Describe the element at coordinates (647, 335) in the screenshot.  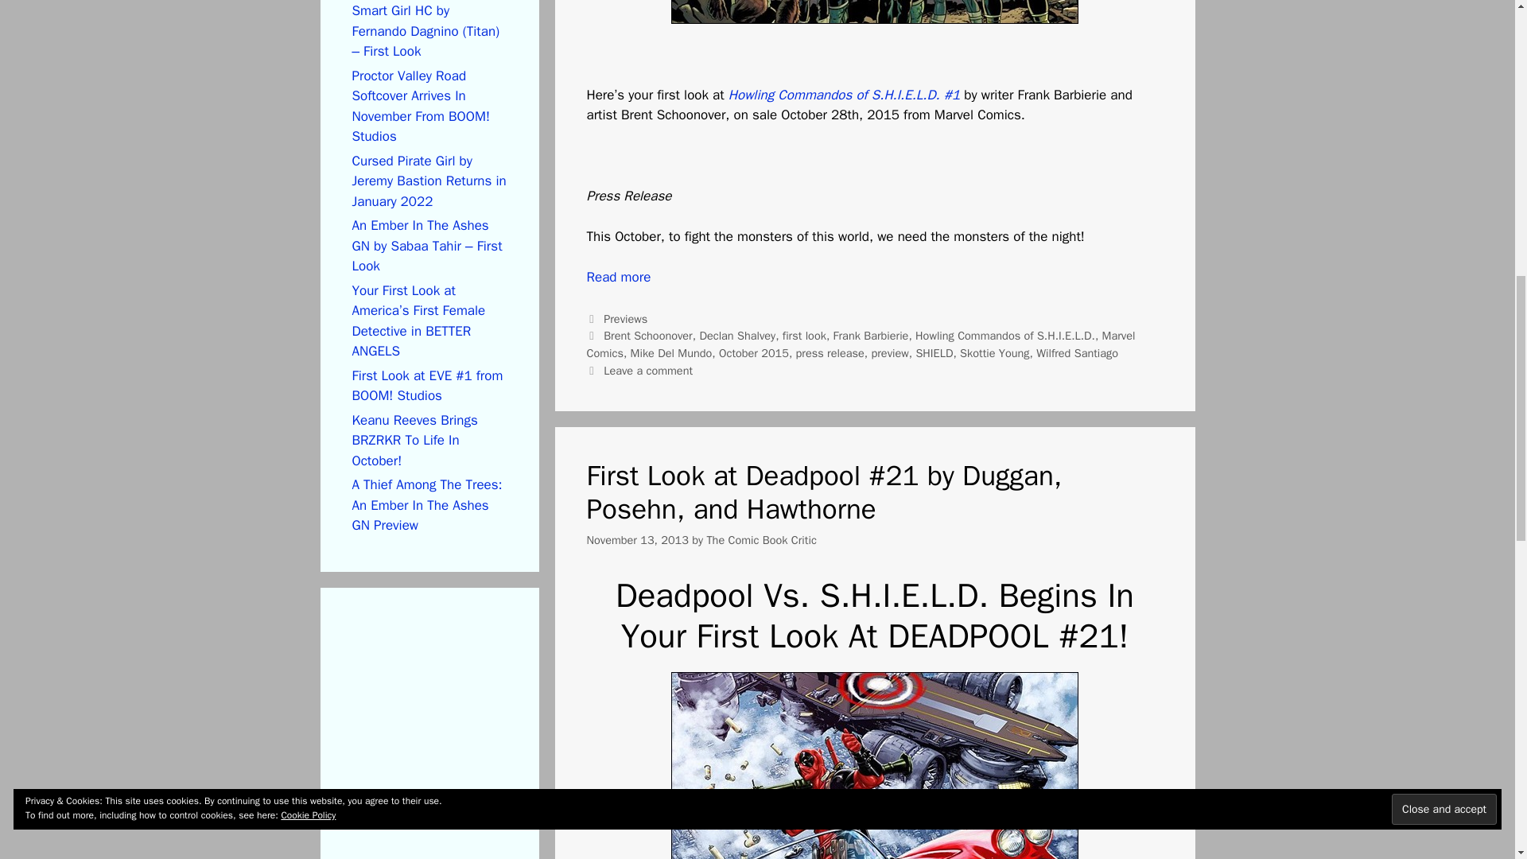
I see `Brent Schoonover` at that location.